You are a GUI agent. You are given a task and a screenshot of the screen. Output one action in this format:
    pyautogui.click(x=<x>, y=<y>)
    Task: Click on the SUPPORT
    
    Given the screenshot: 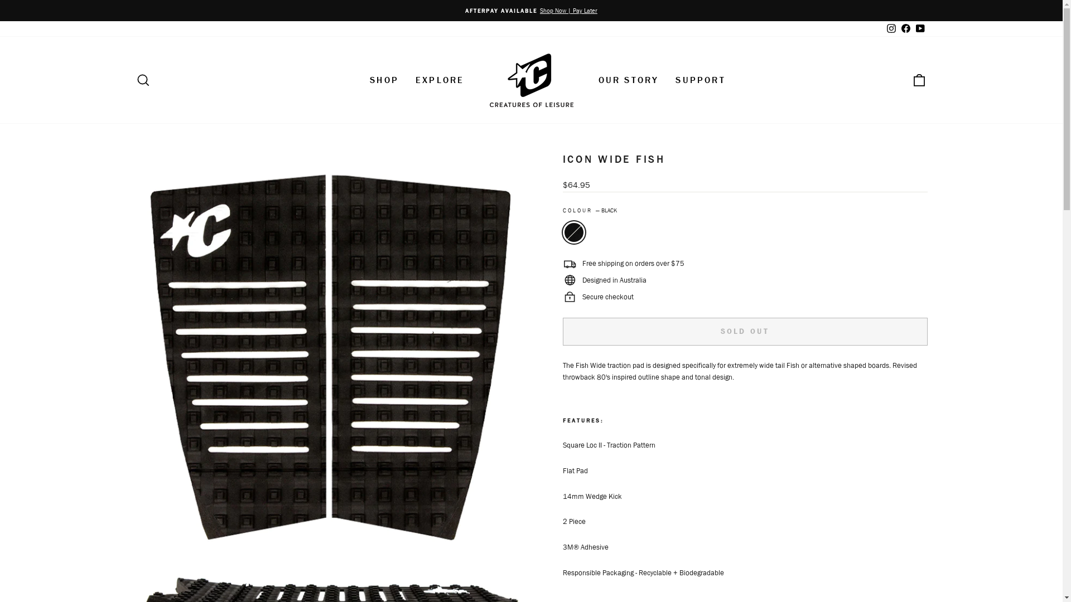 What is the action you would take?
    pyautogui.click(x=701, y=80)
    